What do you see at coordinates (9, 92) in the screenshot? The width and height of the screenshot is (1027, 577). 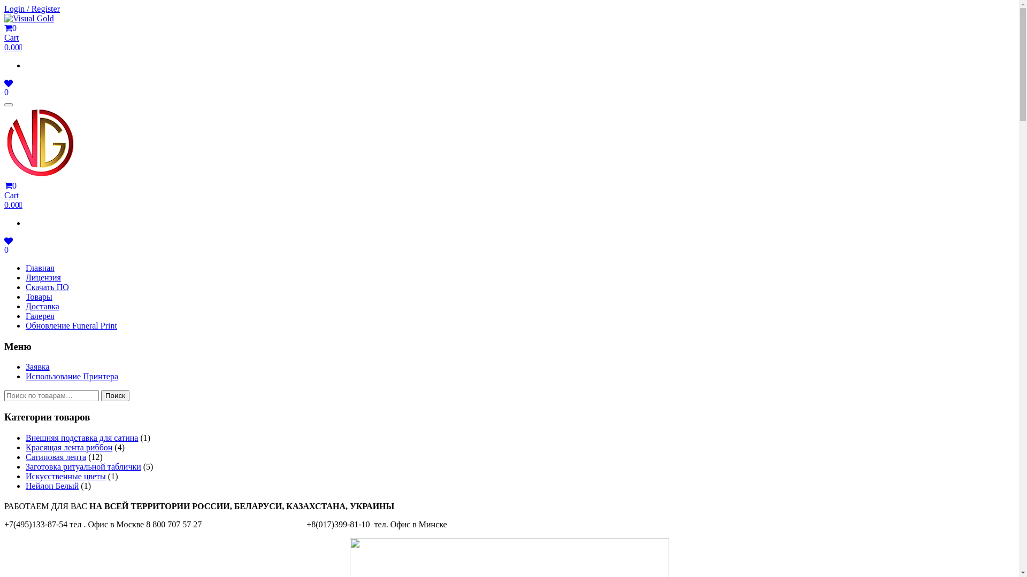 I see `0` at bounding box center [9, 92].